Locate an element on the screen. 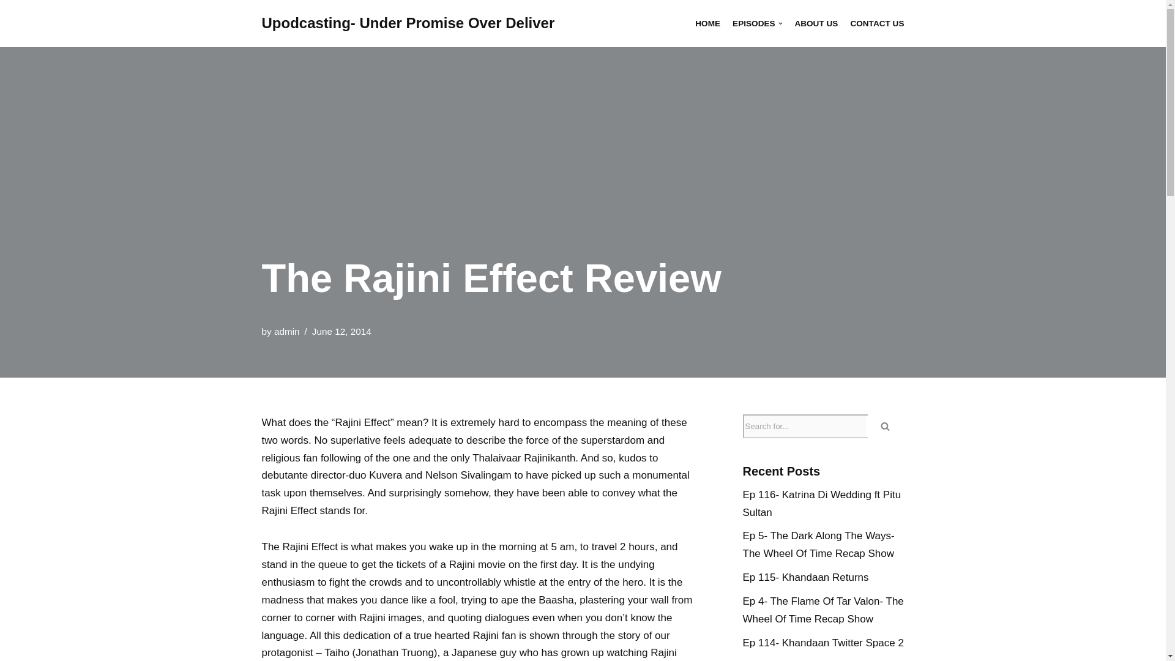 This screenshot has height=661, width=1175. EPISODES is located at coordinates (757, 23).